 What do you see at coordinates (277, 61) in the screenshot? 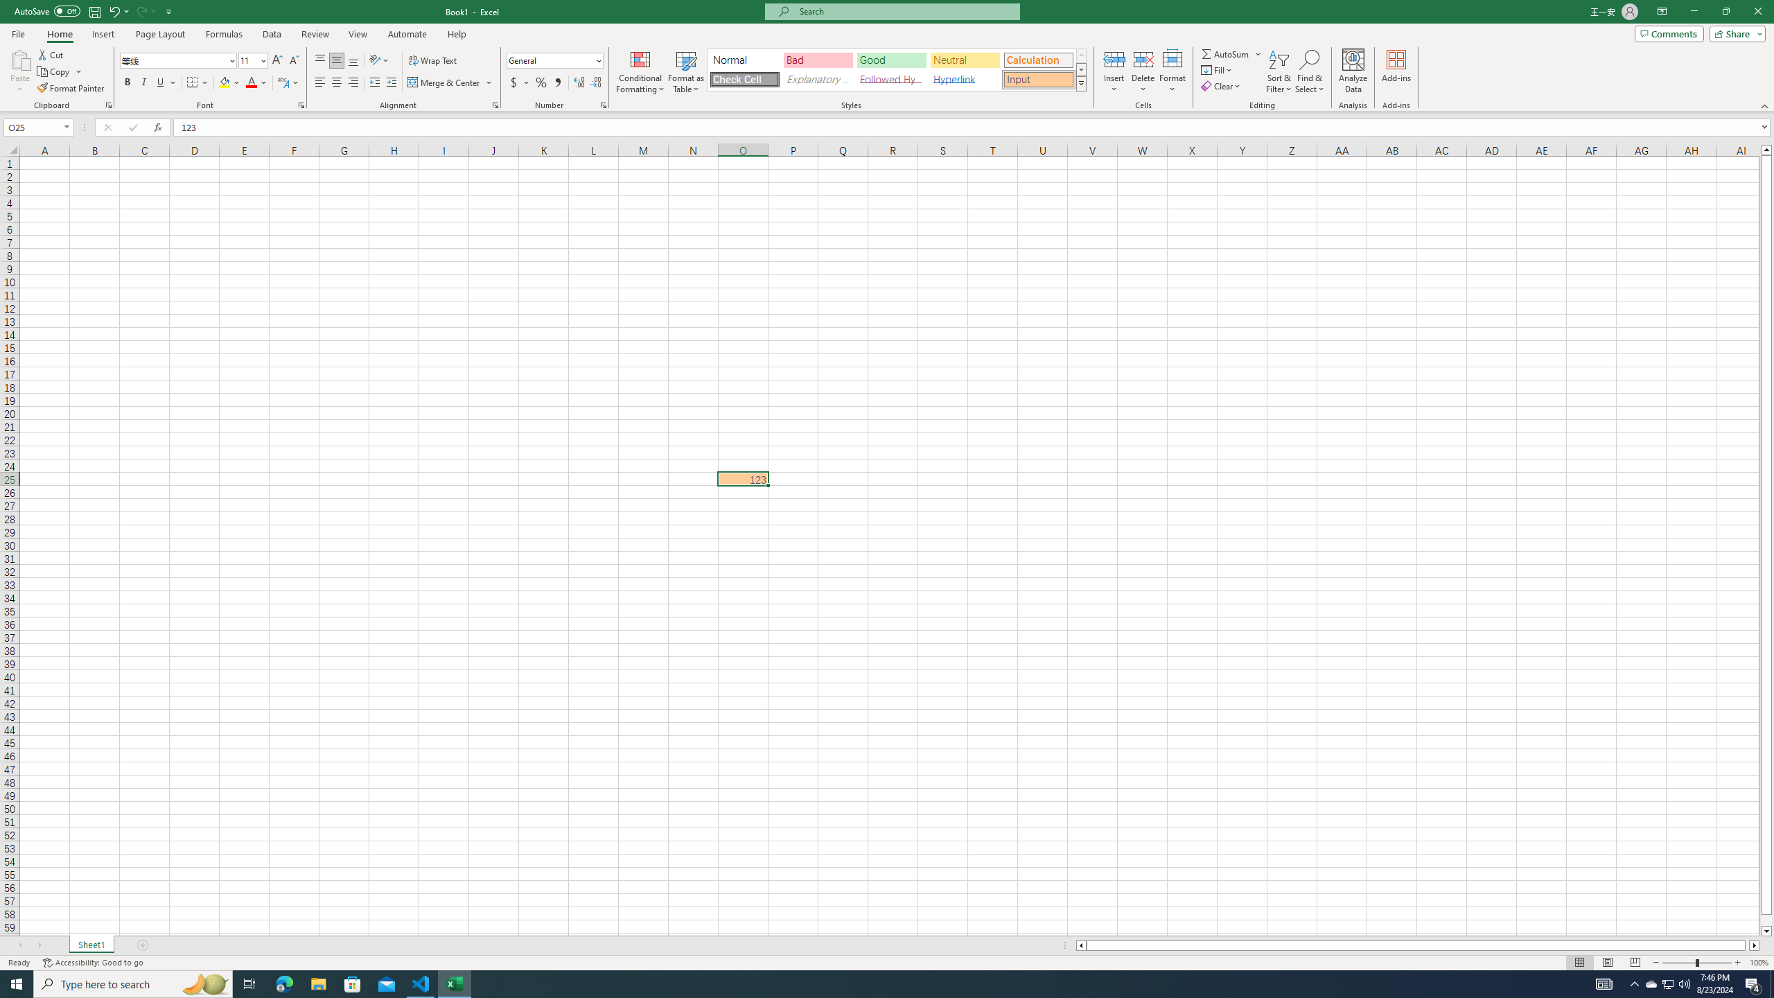
I see `Increase Font Size` at bounding box center [277, 61].